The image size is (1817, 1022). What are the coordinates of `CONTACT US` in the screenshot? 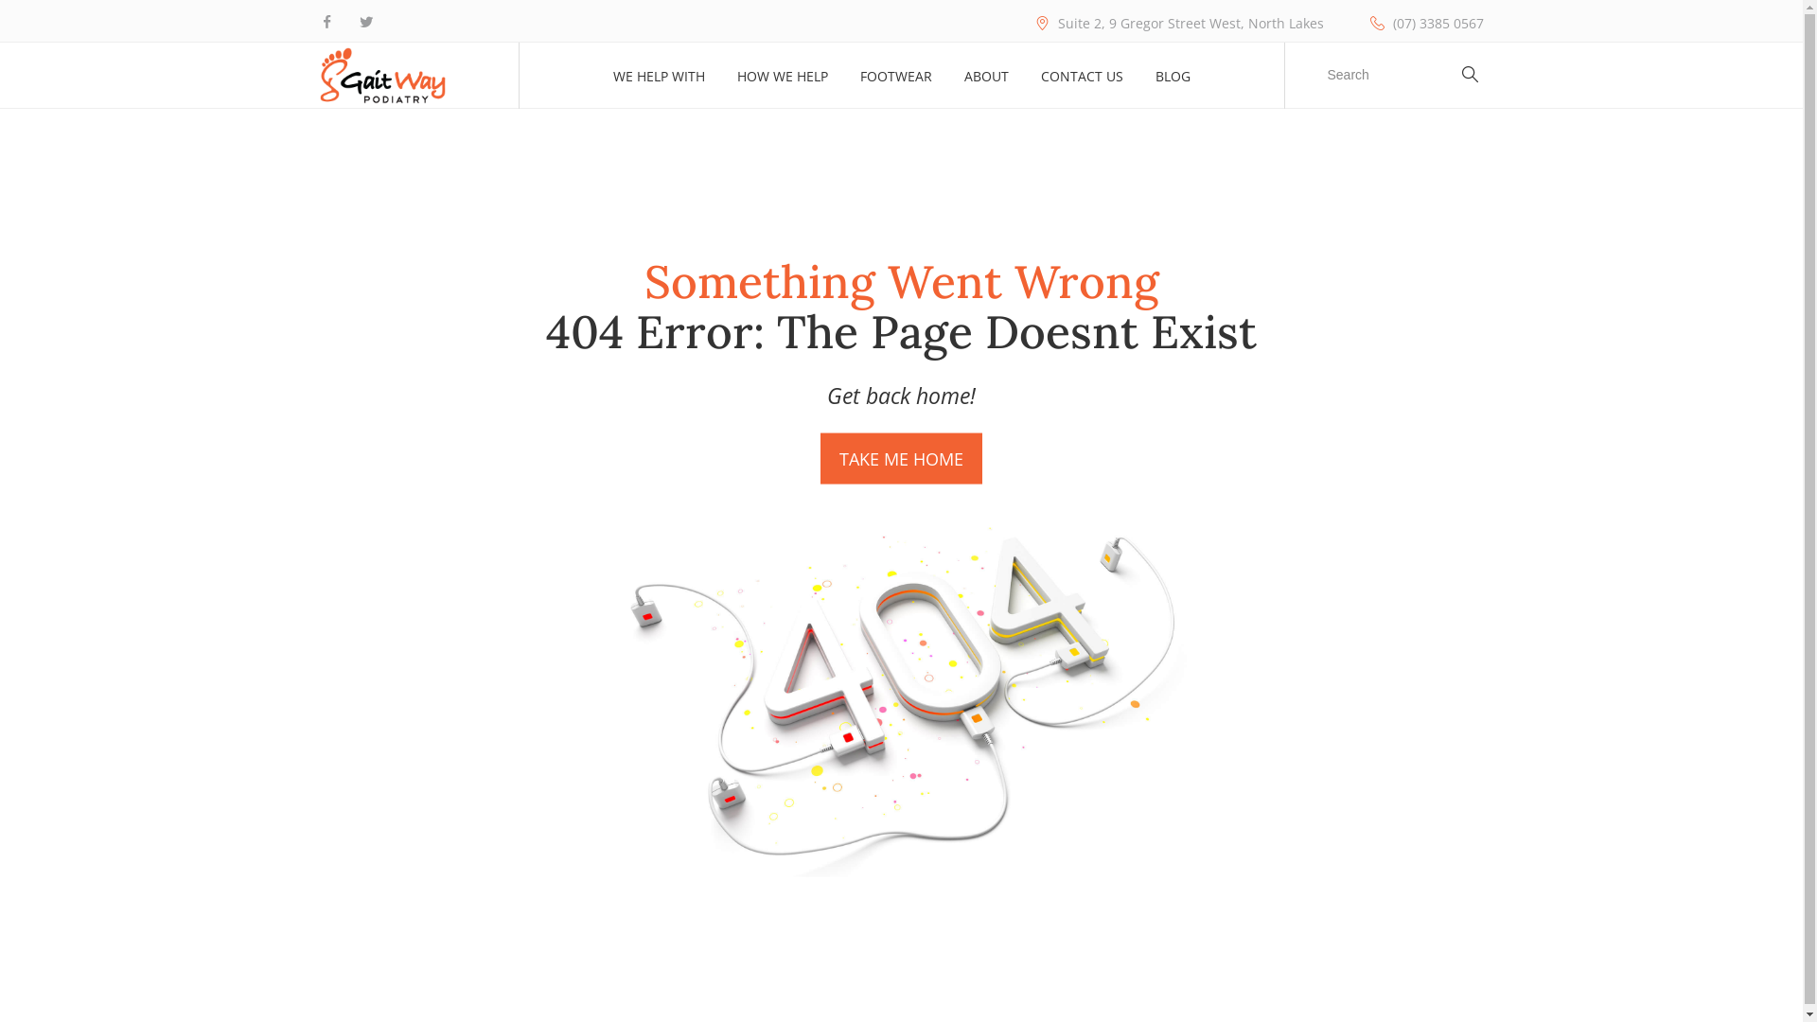 It's located at (1083, 76).